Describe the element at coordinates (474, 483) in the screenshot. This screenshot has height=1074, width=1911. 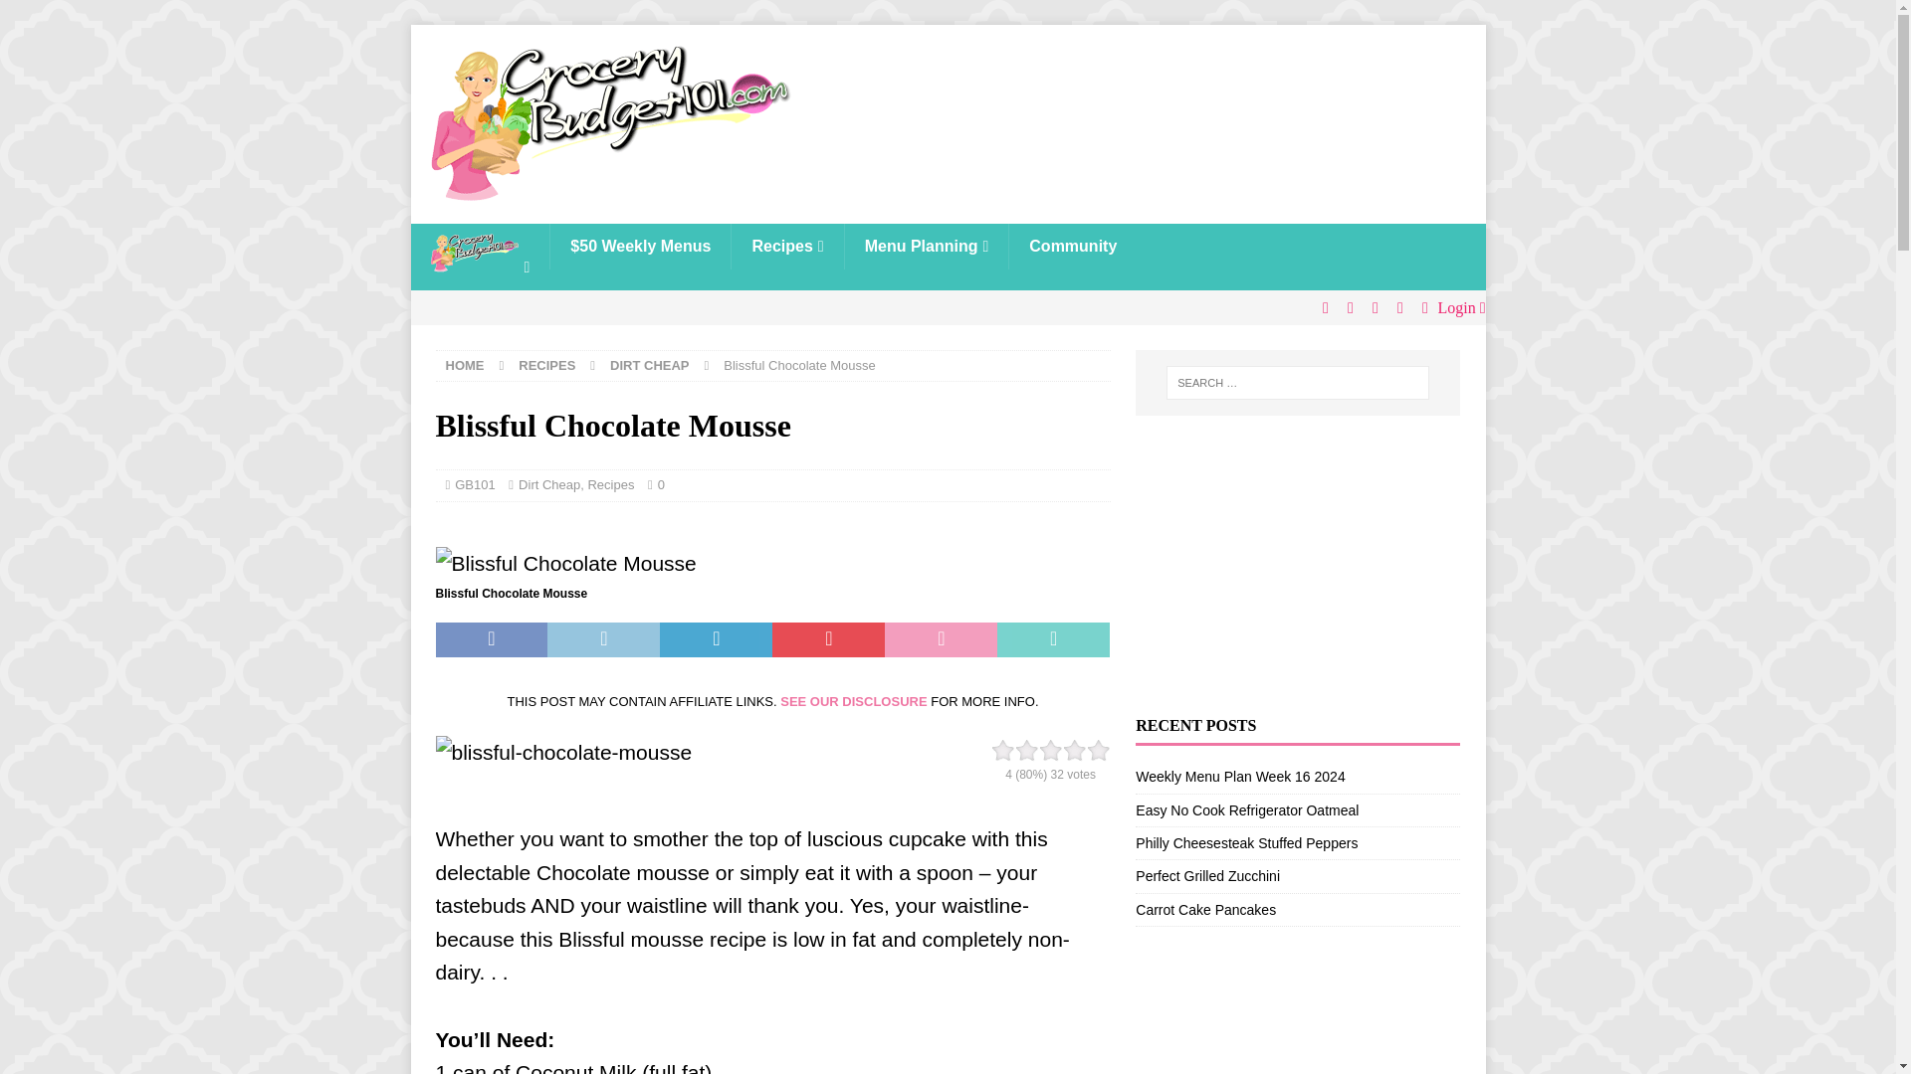
I see `GB101` at that location.